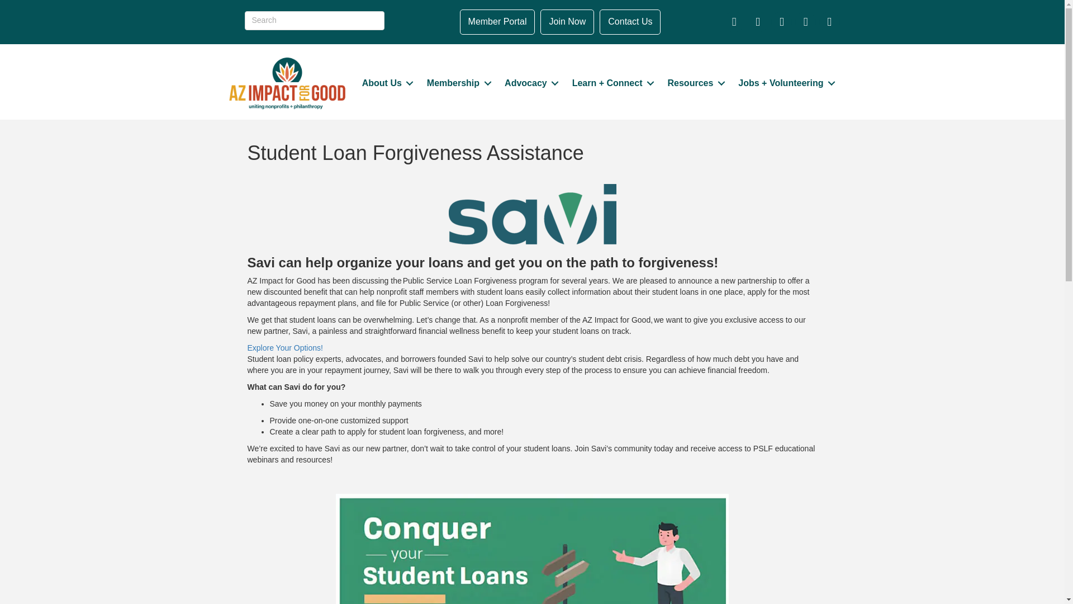  What do you see at coordinates (630, 22) in the screenshot?
I see `Contact Us` at bounding box center [630, 22].